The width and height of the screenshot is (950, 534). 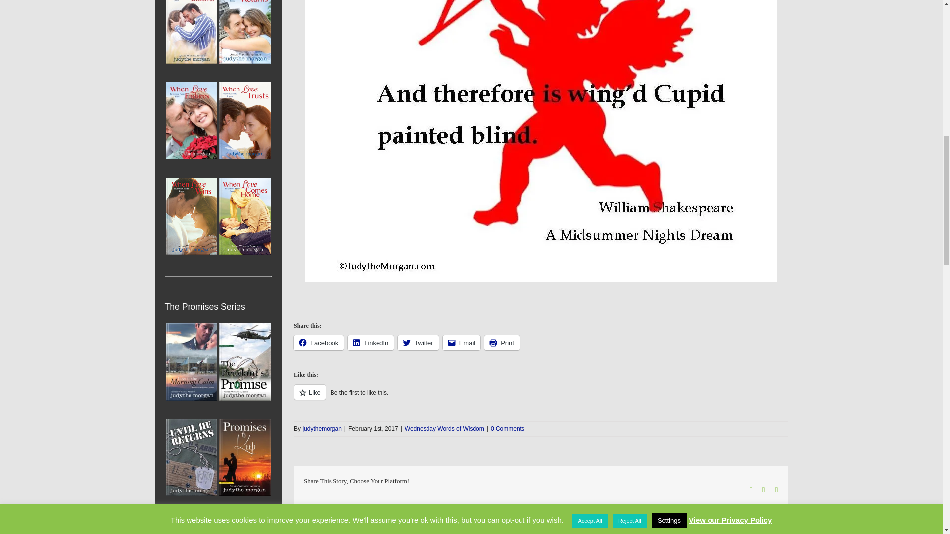 I want to click on Click to share on Facebook, so click(x=319, y=343).